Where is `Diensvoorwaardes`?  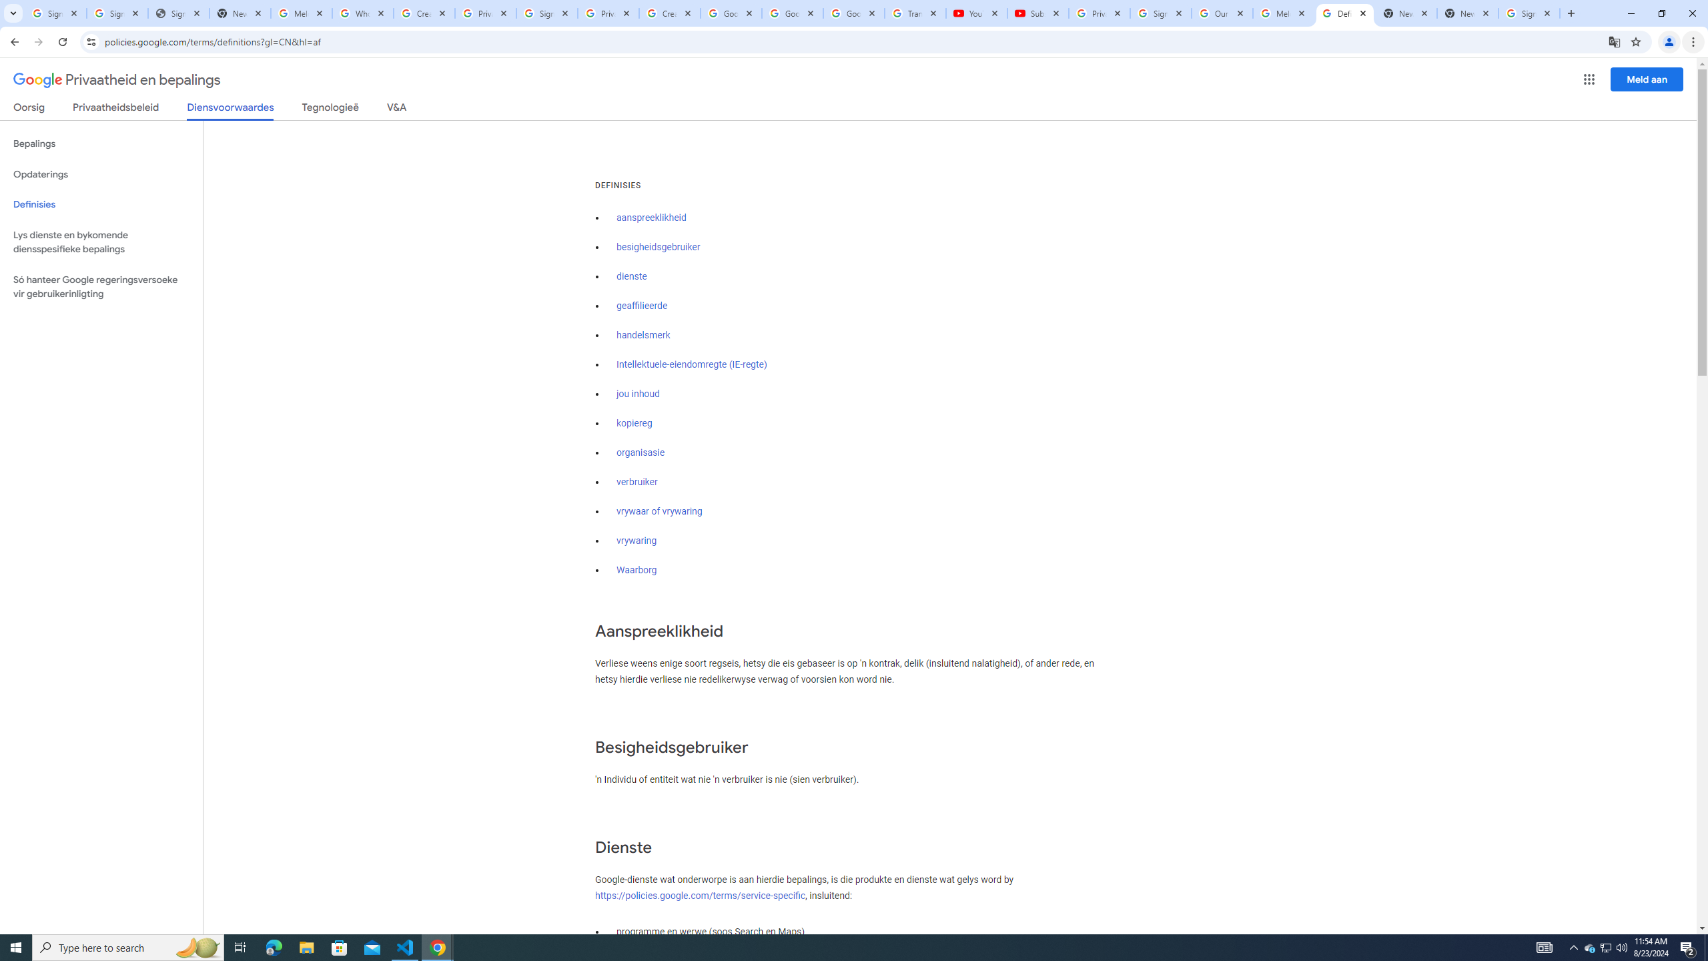
Diensvoorwaardes is located at coordinates (231, 111).